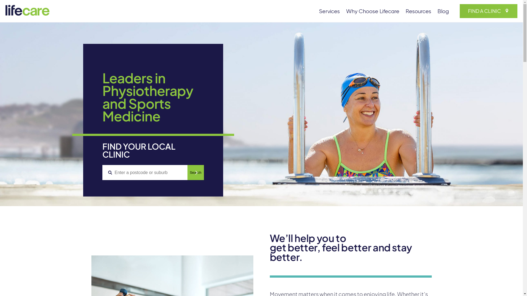  What do you see at coordinates (489, 11) in the screenshot?
I see `FIND A CLINIC` at bounding box center [489, 11].